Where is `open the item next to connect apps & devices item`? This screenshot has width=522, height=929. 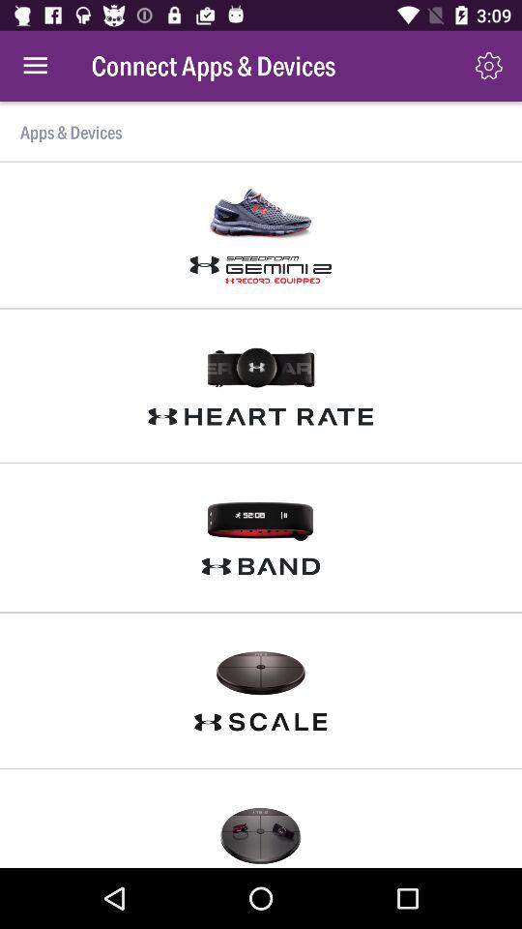
open the item next to connect apps & devices item is located at coordinates (35, 66).